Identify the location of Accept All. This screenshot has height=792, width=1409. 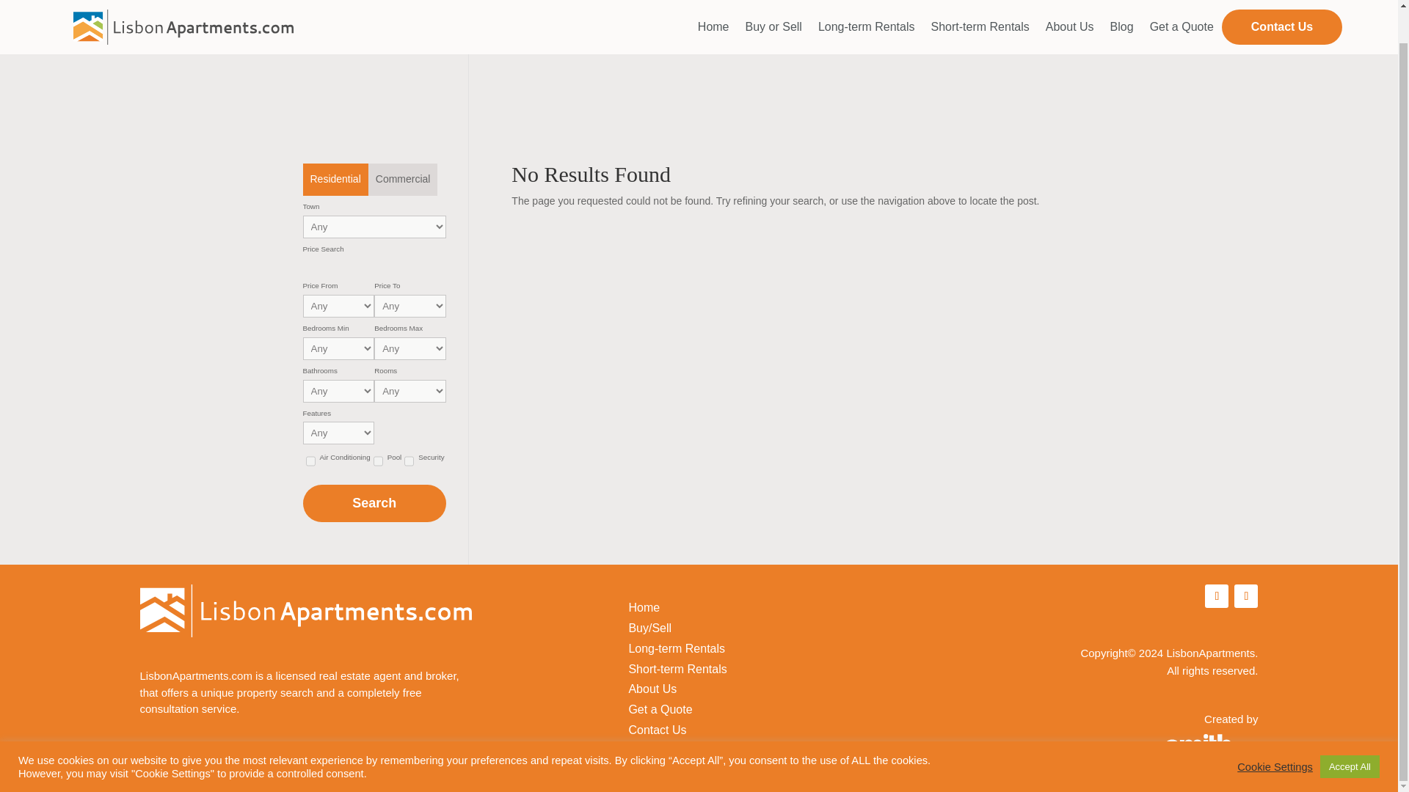
(1350, 732).